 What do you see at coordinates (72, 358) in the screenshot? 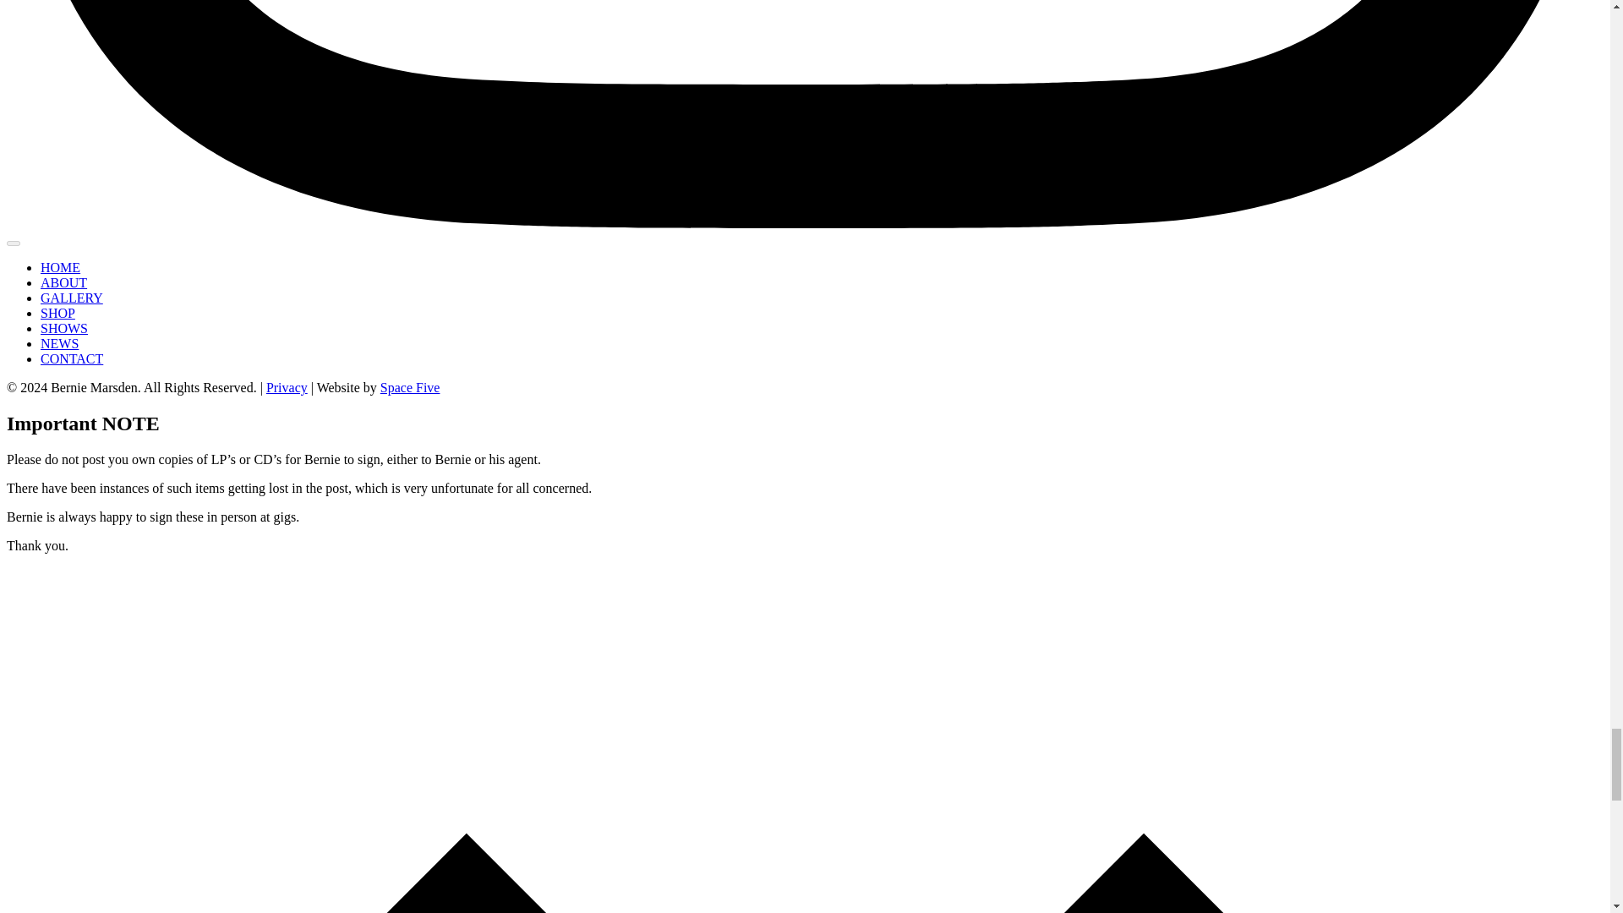
I see `CONTACT` at bounding box center [72, 358].